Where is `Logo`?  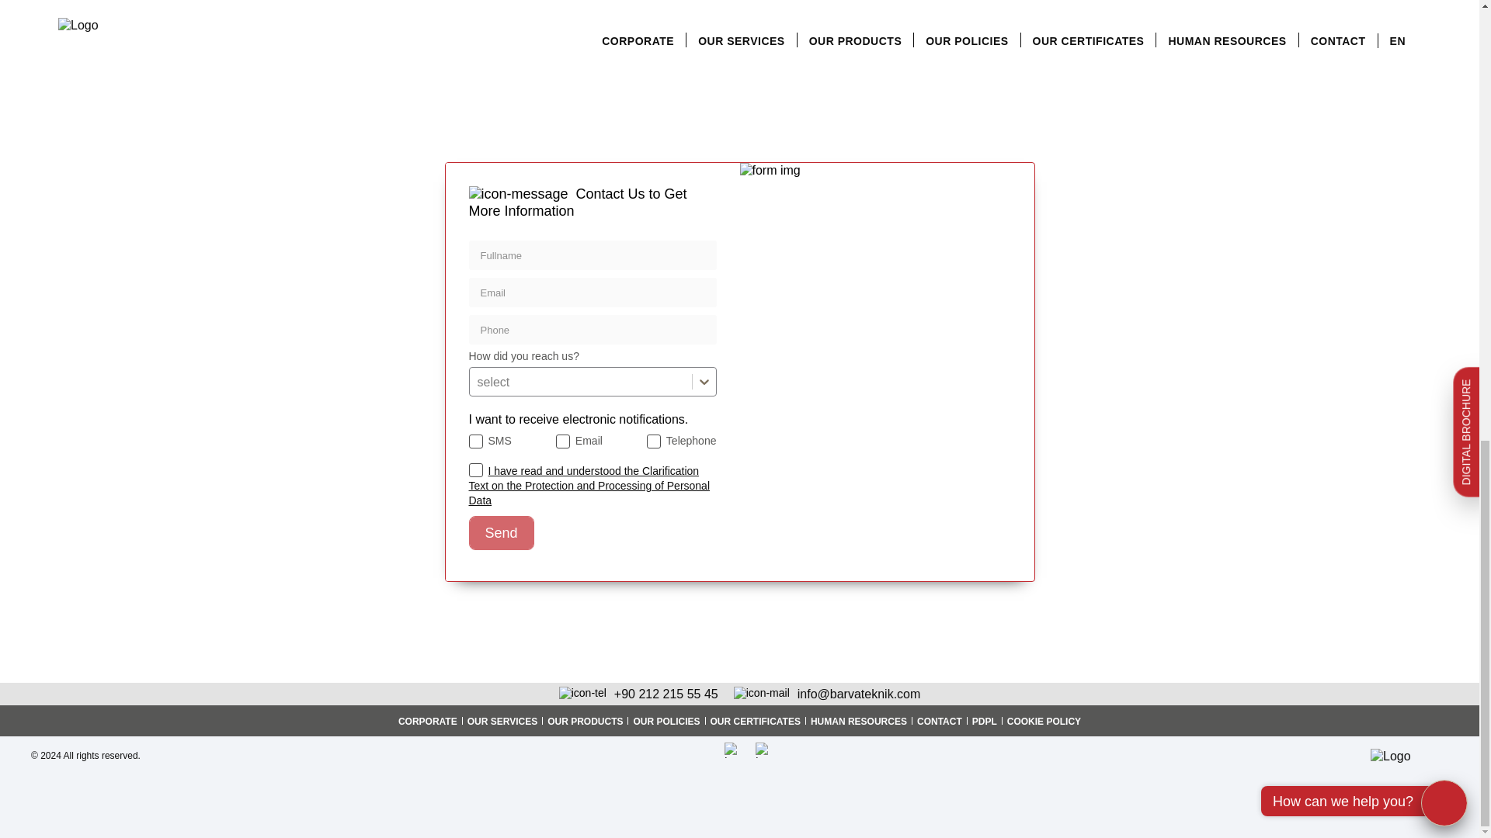
Logo is located at coordinates (1409, 756).